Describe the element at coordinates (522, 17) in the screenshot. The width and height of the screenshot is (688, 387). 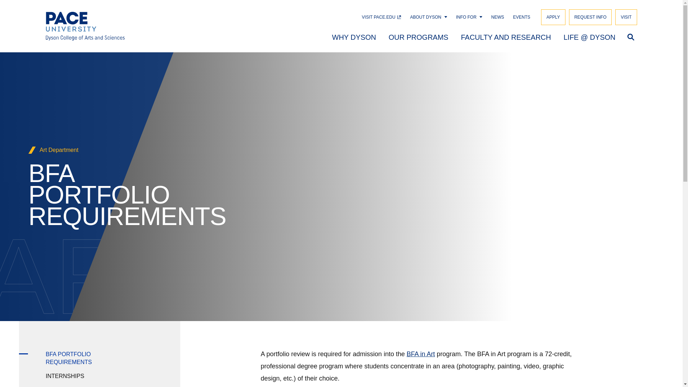
I see `EVENTS` at that location.